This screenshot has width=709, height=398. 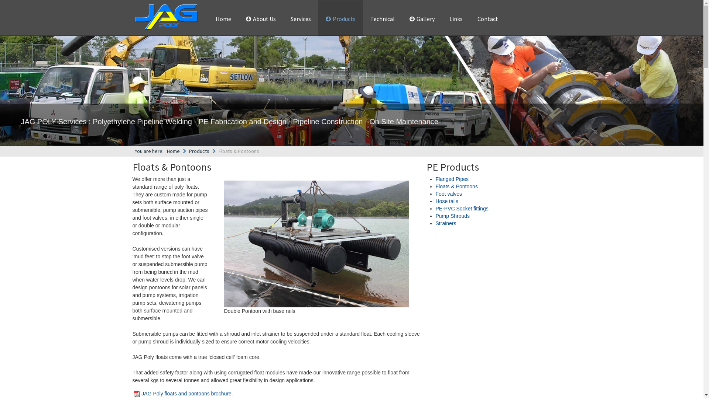 What do you see at coordinates (453, 216) in the screenshot?
I see `Pump Shrouds` at bounding box center [453, 216].